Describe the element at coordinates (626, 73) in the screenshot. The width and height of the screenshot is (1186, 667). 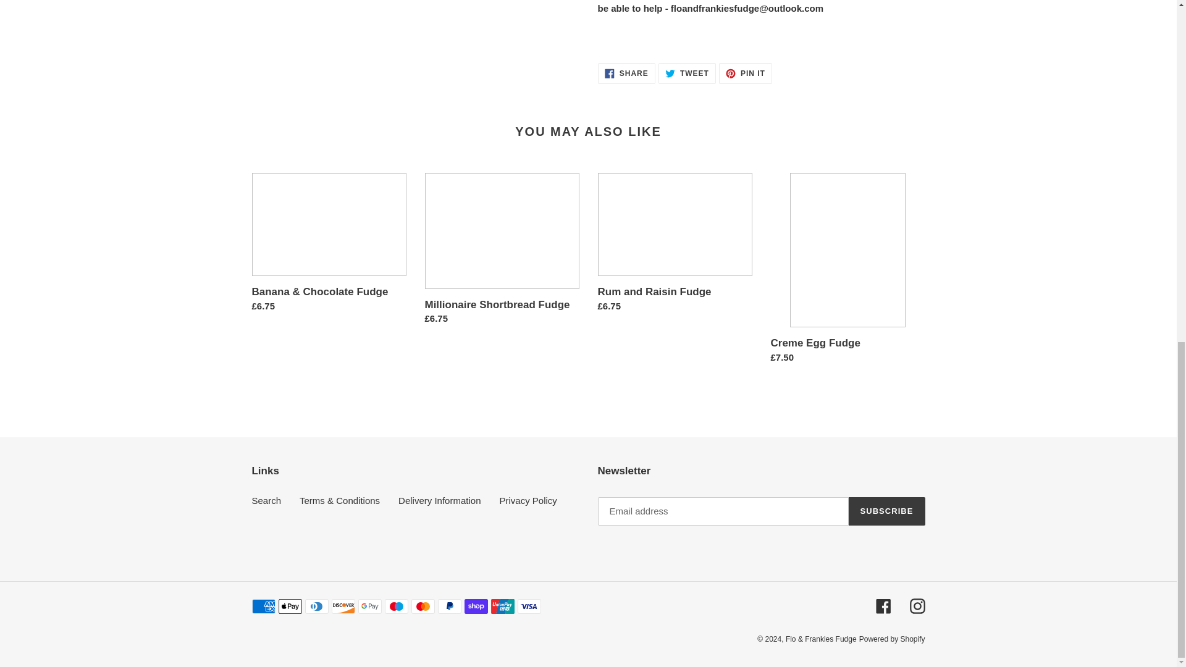
I see `Rum and Raisin Fudge` at that location.